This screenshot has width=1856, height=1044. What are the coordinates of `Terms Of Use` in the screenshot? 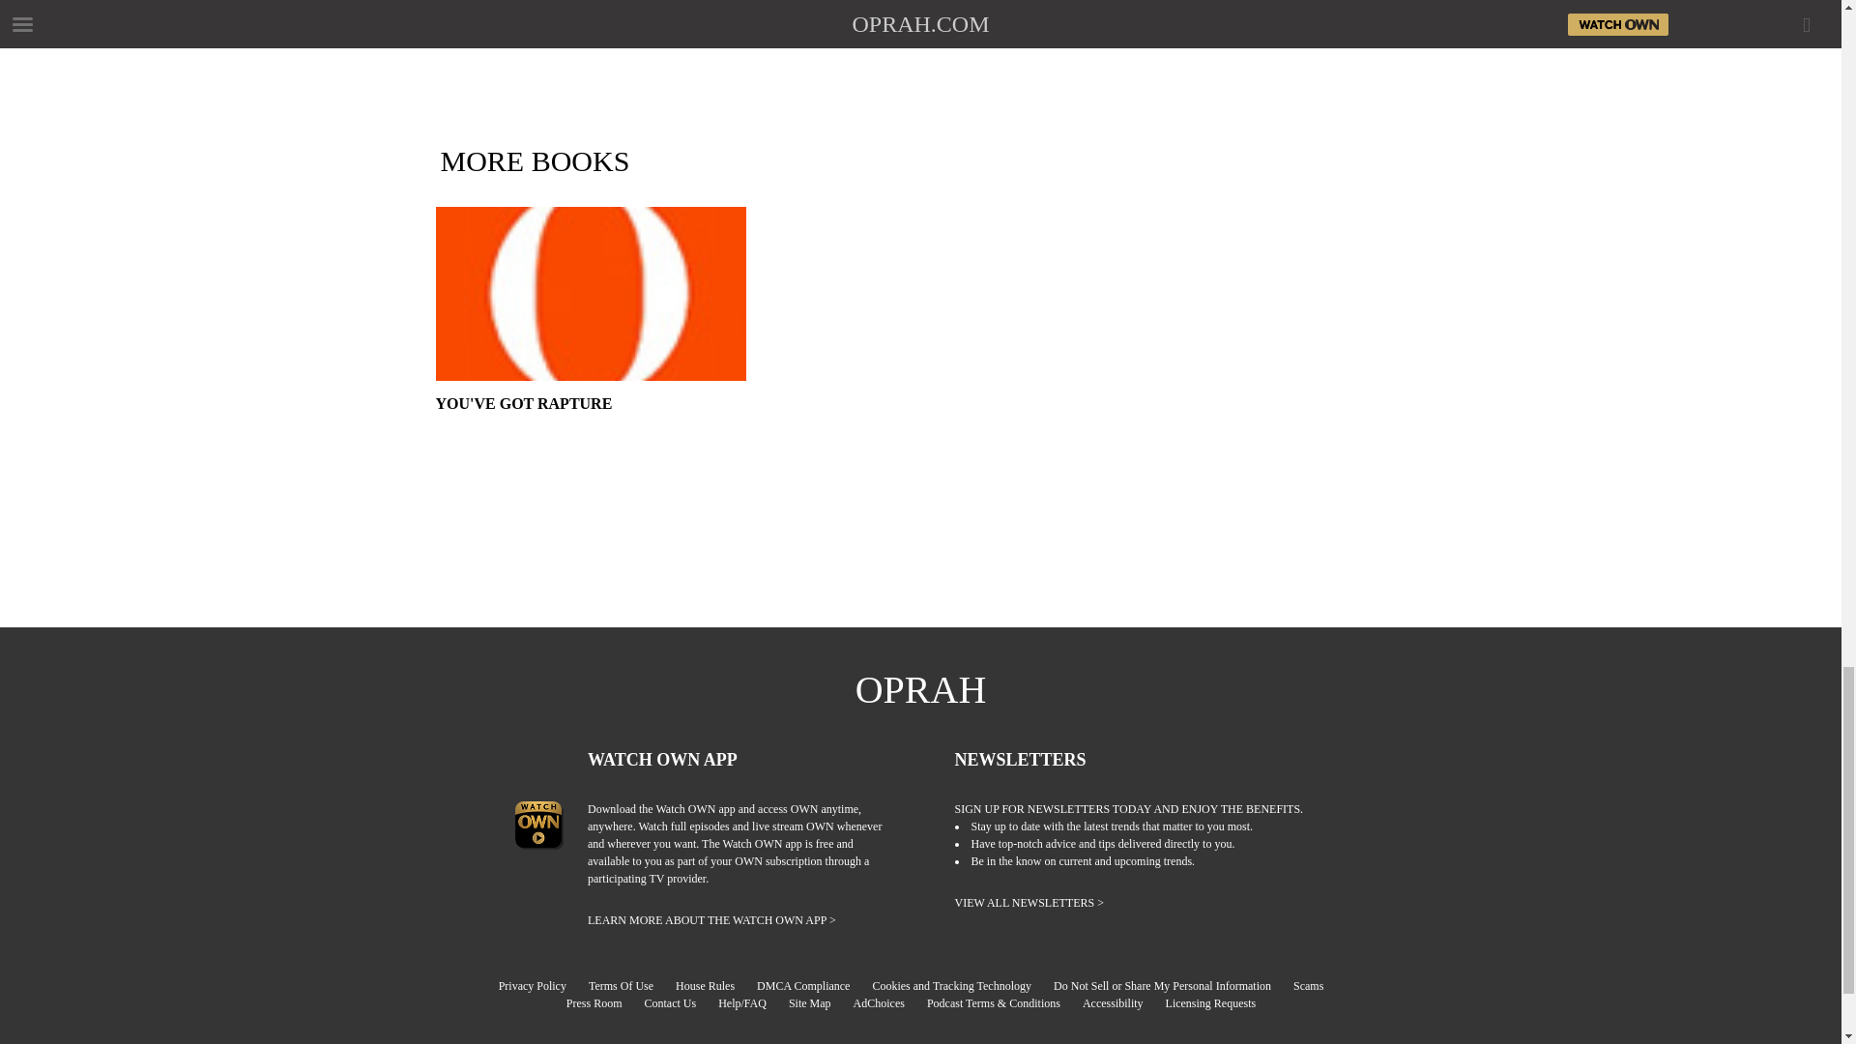 It's located at (630, 986).